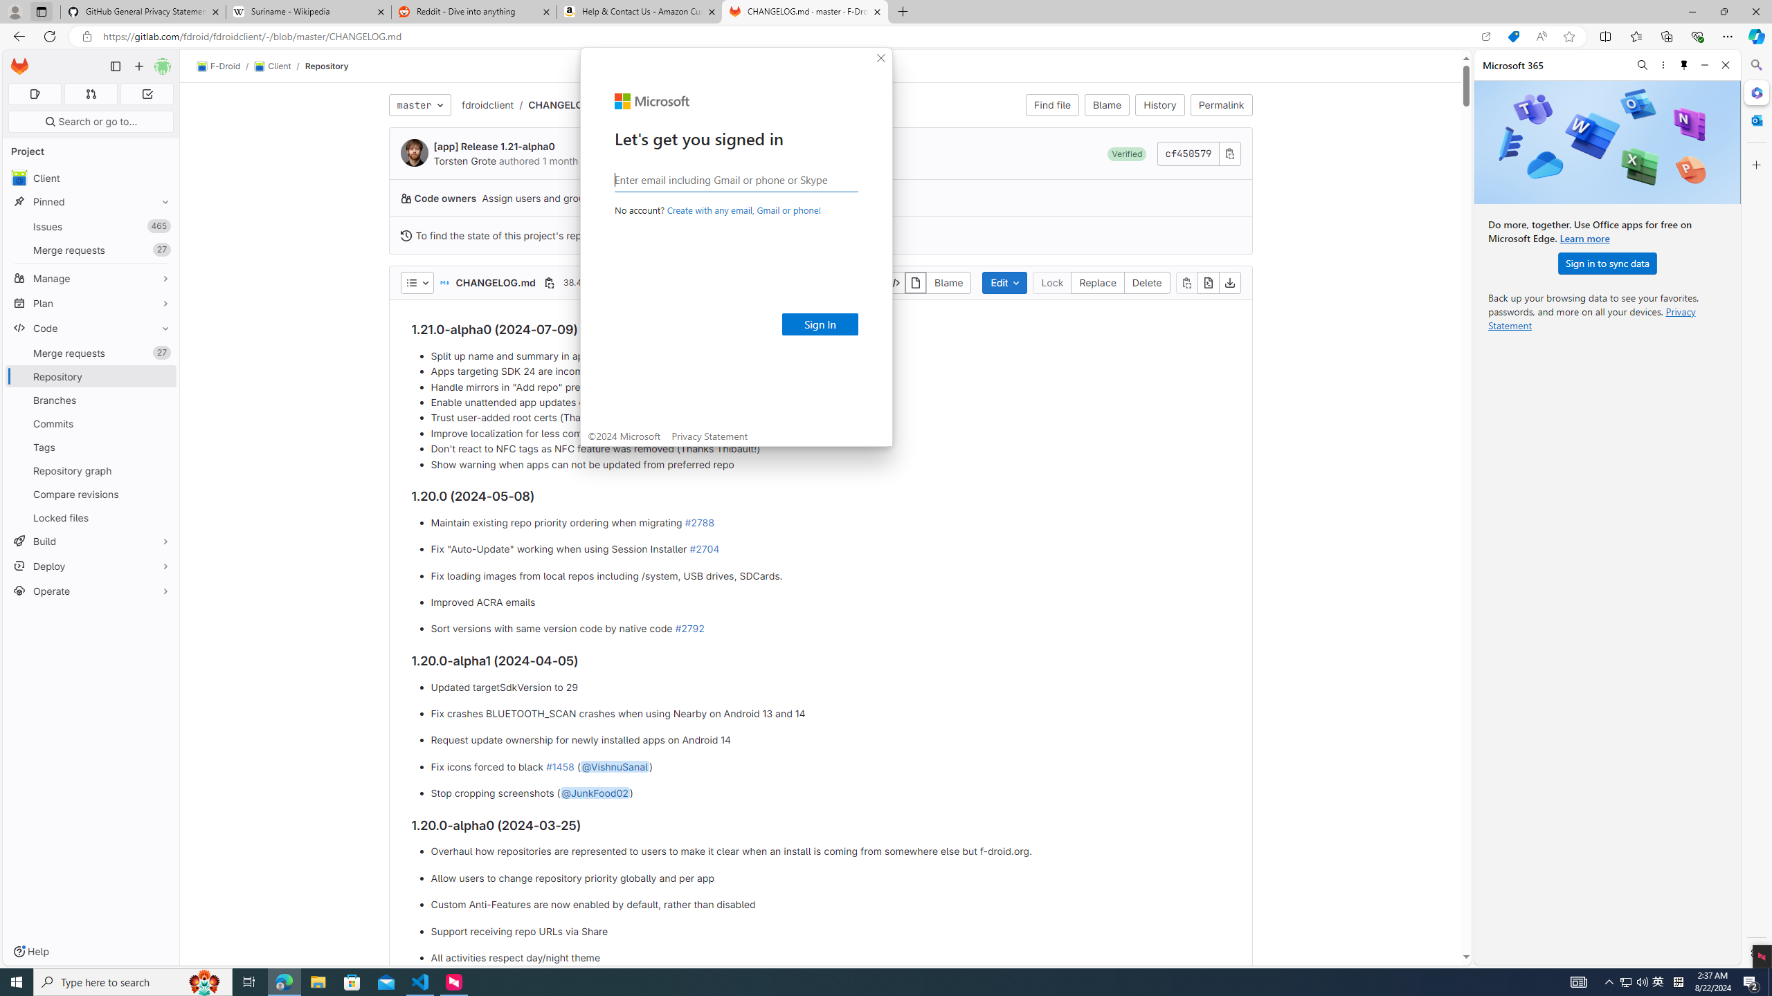 Image resolution: width=1772 pixels, height=996 pixels. What do you see at coordinates (162, 400) in the screenshot?
I see `Pin Branches` at bounding box center [162, 400].